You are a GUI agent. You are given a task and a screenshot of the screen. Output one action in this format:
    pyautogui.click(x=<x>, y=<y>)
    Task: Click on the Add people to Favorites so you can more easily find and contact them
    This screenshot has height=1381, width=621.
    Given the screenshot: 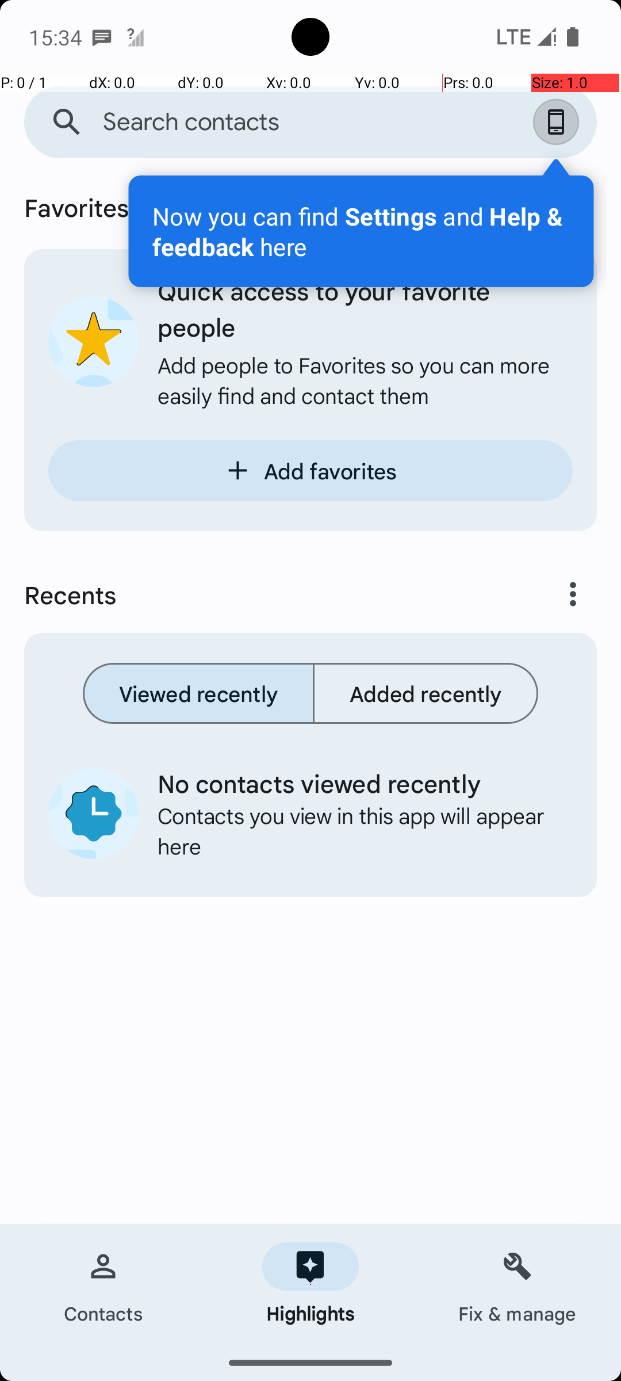 What is the action you would take?
    pyautogui.click(x=365, y=380)
    